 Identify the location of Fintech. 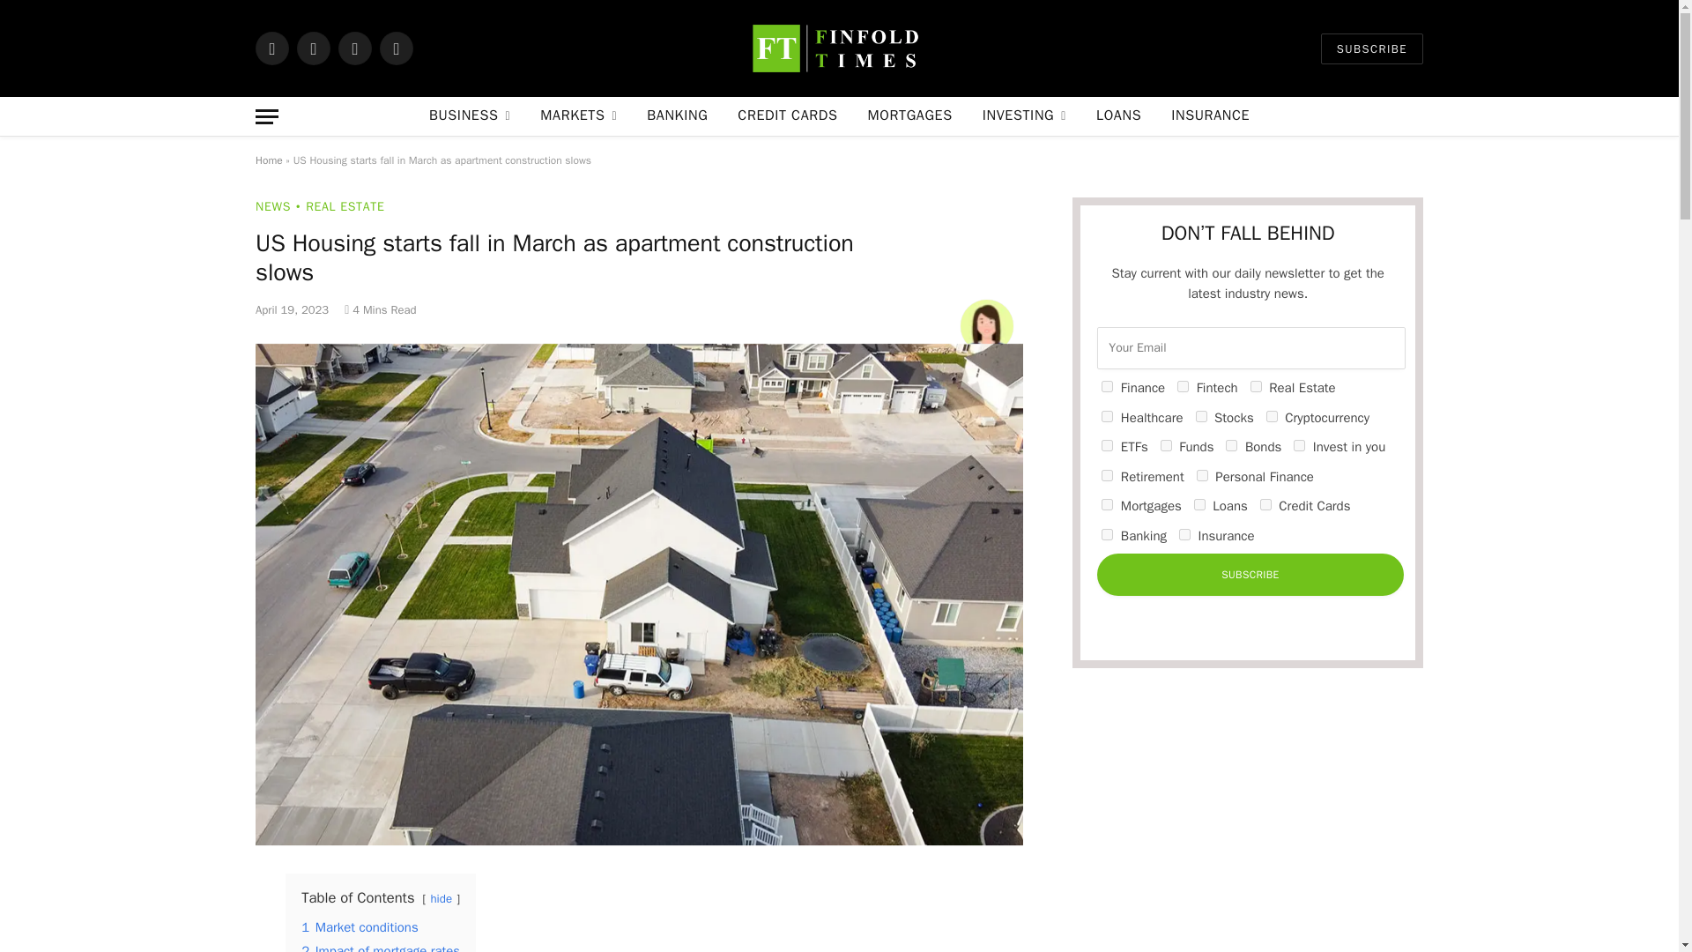
(1183, 386).